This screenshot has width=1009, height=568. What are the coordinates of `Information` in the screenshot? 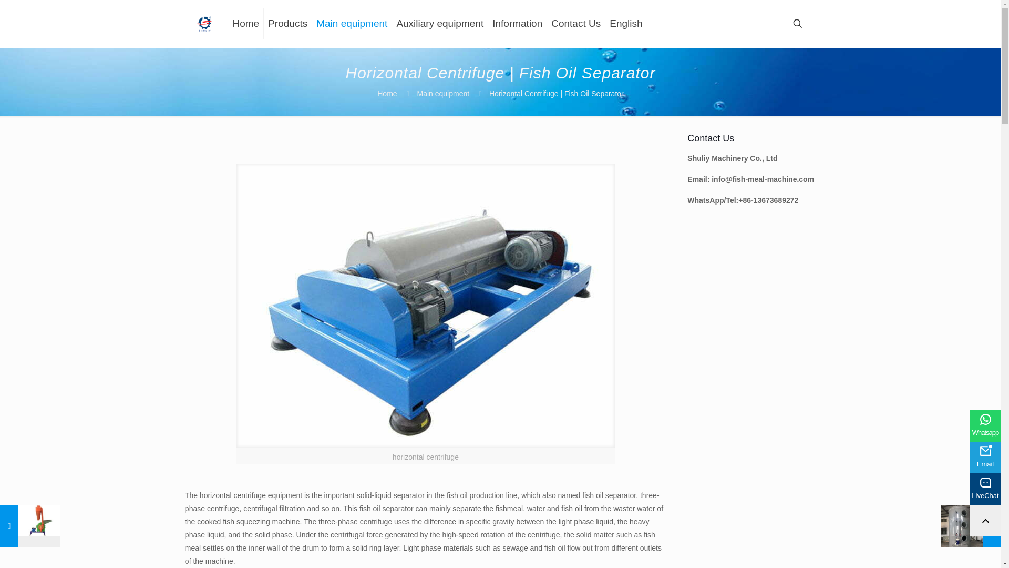 It's located at (517, 23).